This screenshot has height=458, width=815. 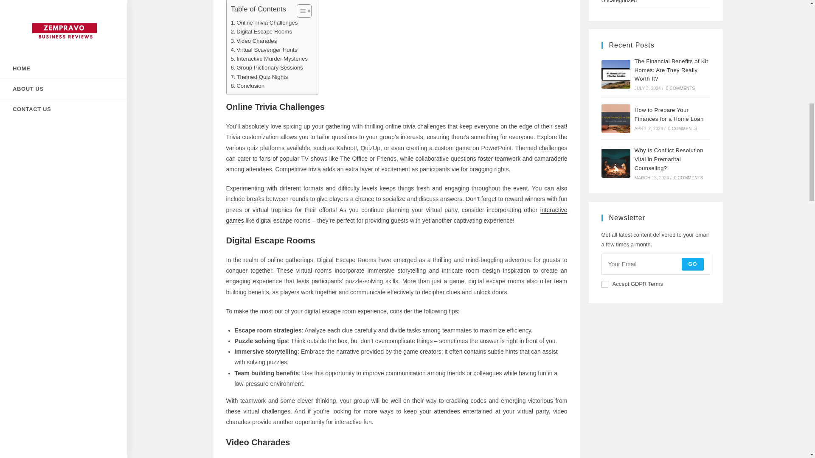 What do you see at coordinates (261, 31) in the screenshot?
I see `Digital Escape Rooms` at bounding box center [261, 31].